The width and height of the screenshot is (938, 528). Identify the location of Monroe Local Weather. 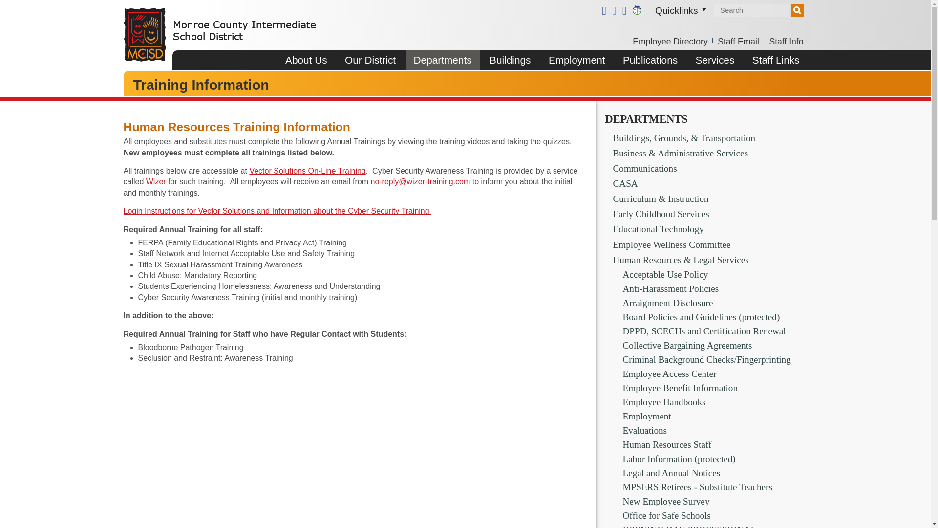
(636, 10).